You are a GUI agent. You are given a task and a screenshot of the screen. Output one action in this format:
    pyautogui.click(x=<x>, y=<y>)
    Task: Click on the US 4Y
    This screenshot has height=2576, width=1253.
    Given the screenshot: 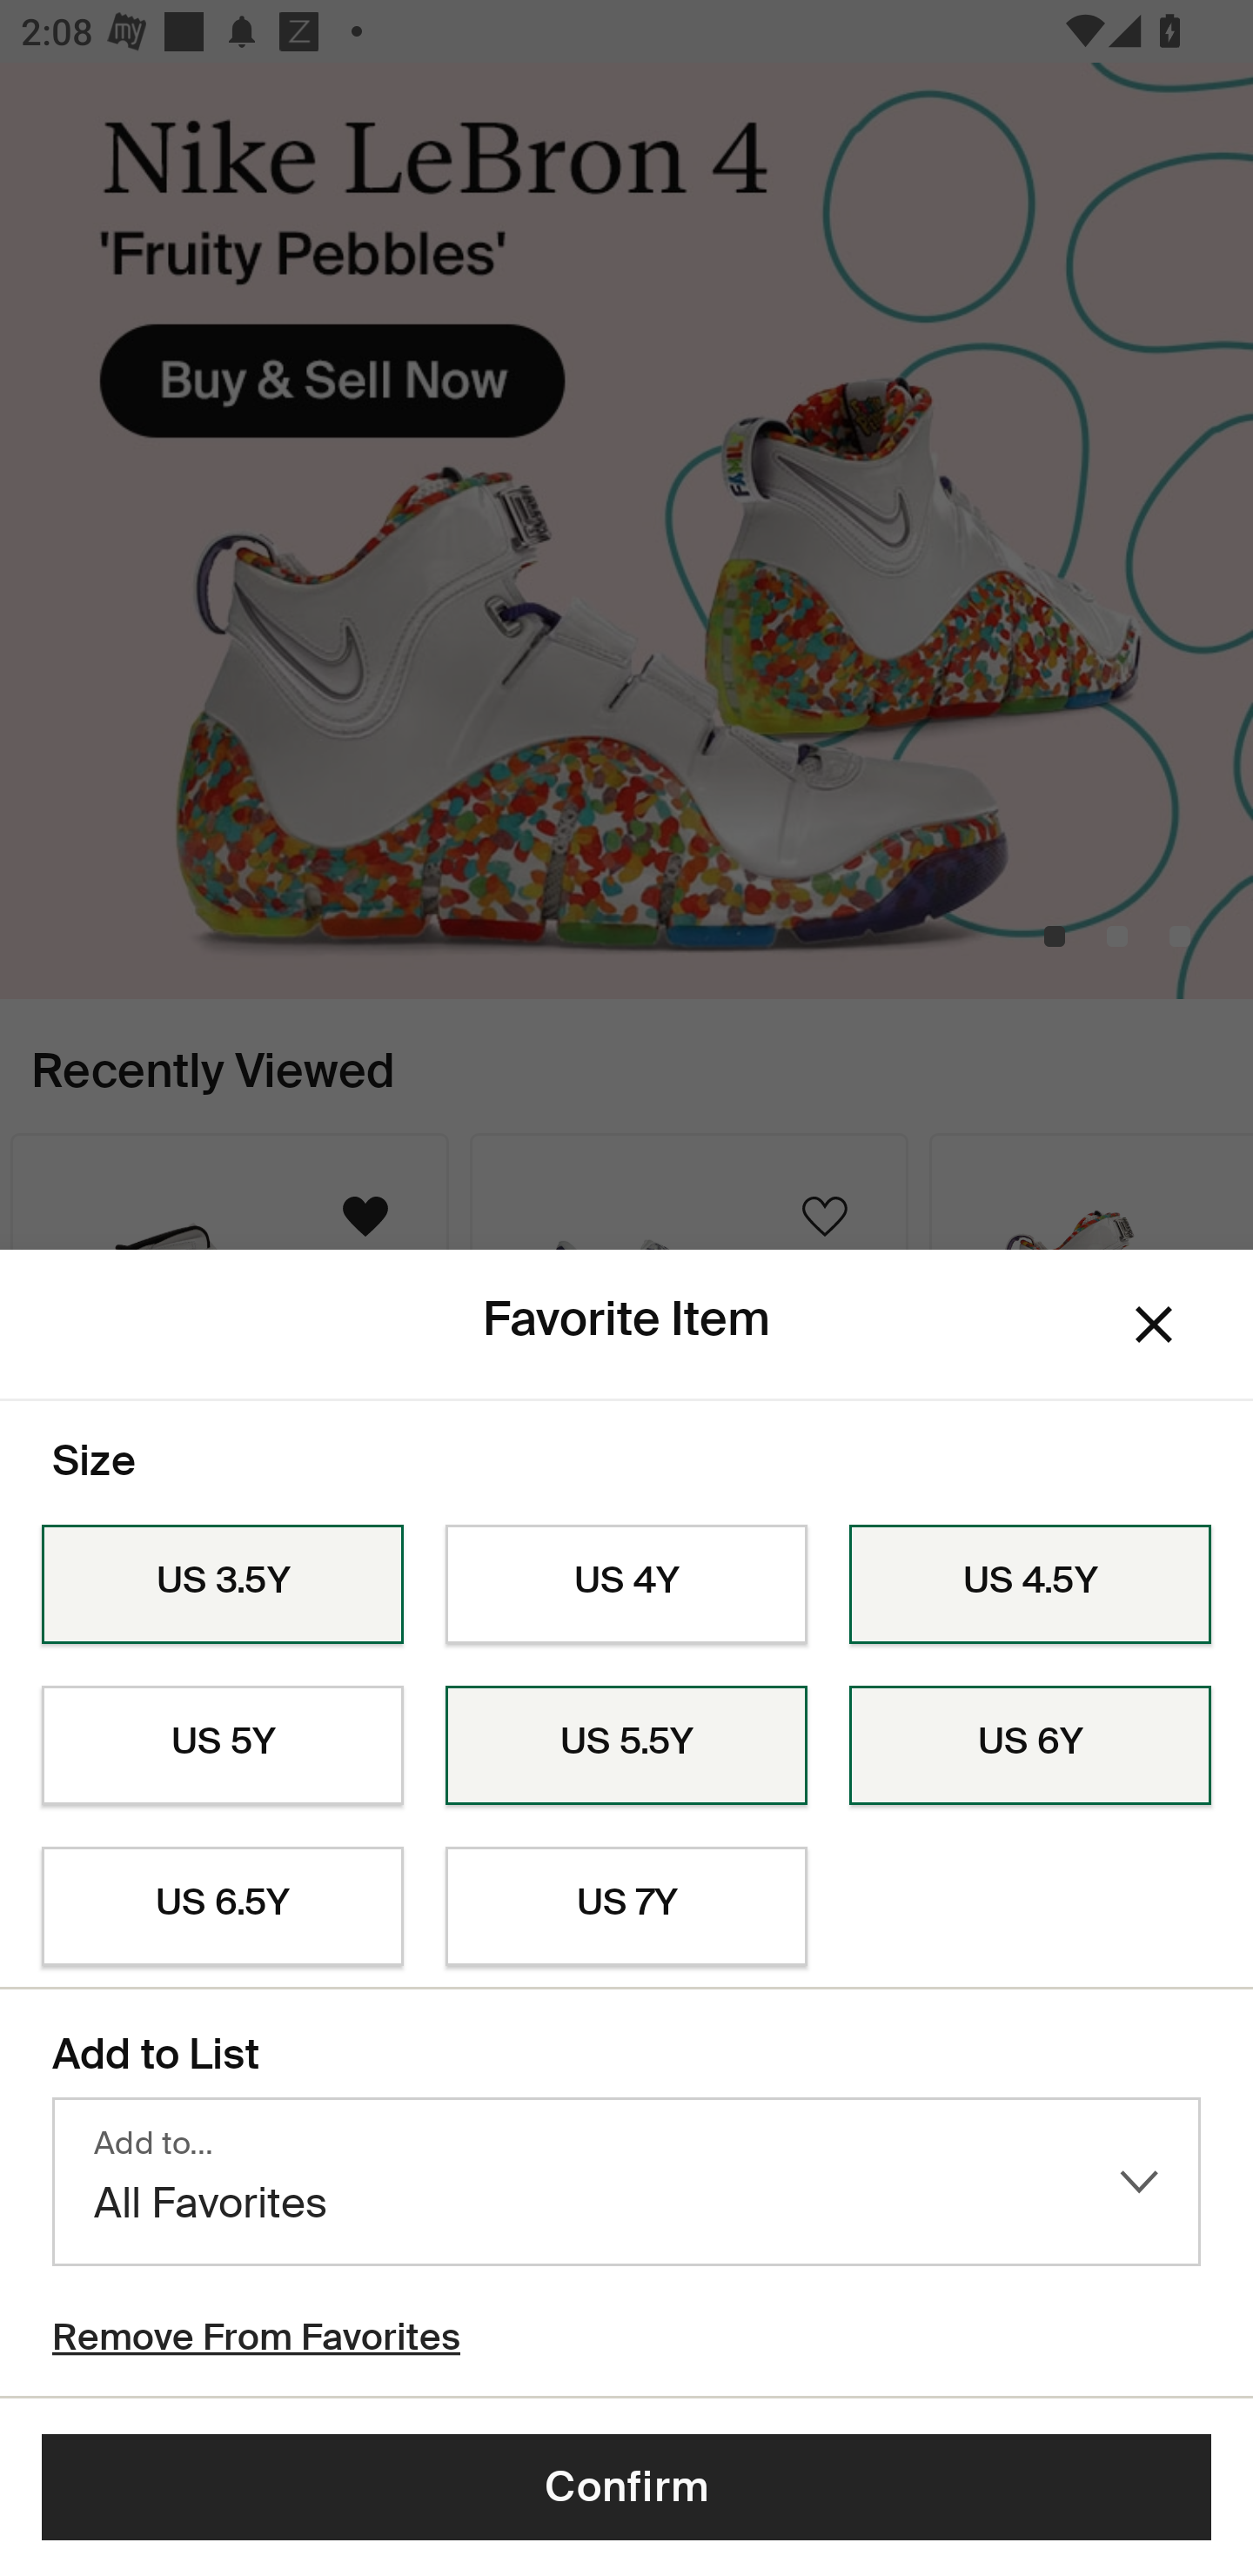 What is the action you would take?
    pyautogui.click(x=626, y=1586)
    